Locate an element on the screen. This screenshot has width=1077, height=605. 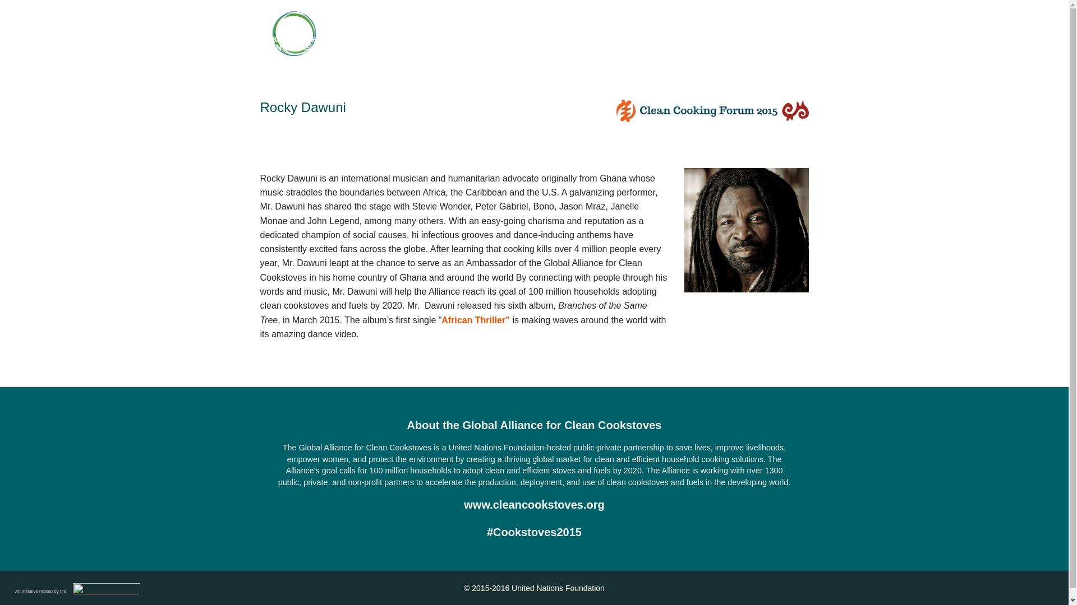
BLOG is located at coordinates (682, 48).